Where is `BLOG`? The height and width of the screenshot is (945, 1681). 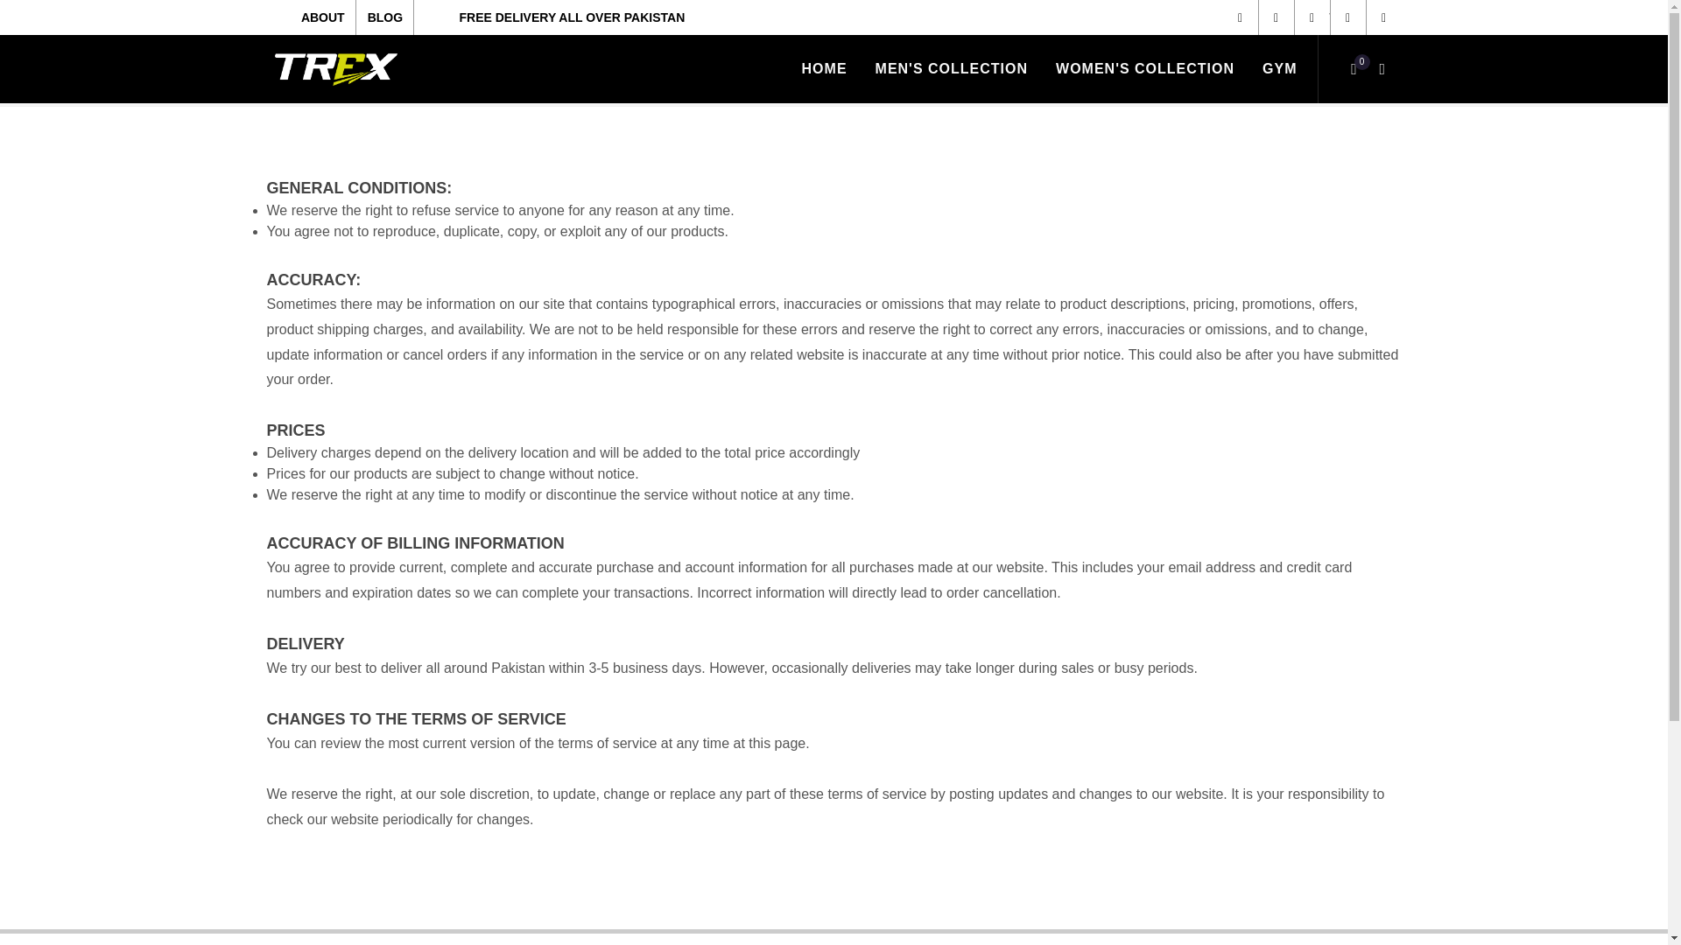
BLOG is located at coordinates (385, 17).